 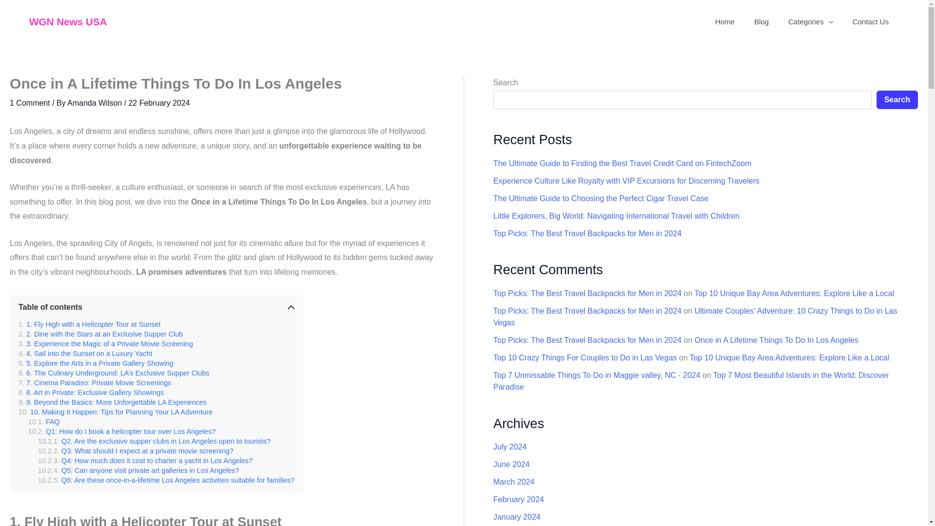 I want to click on Q4: How much does it cost to charter a yacht in Los Angeles?, so click(x=145, y=461).